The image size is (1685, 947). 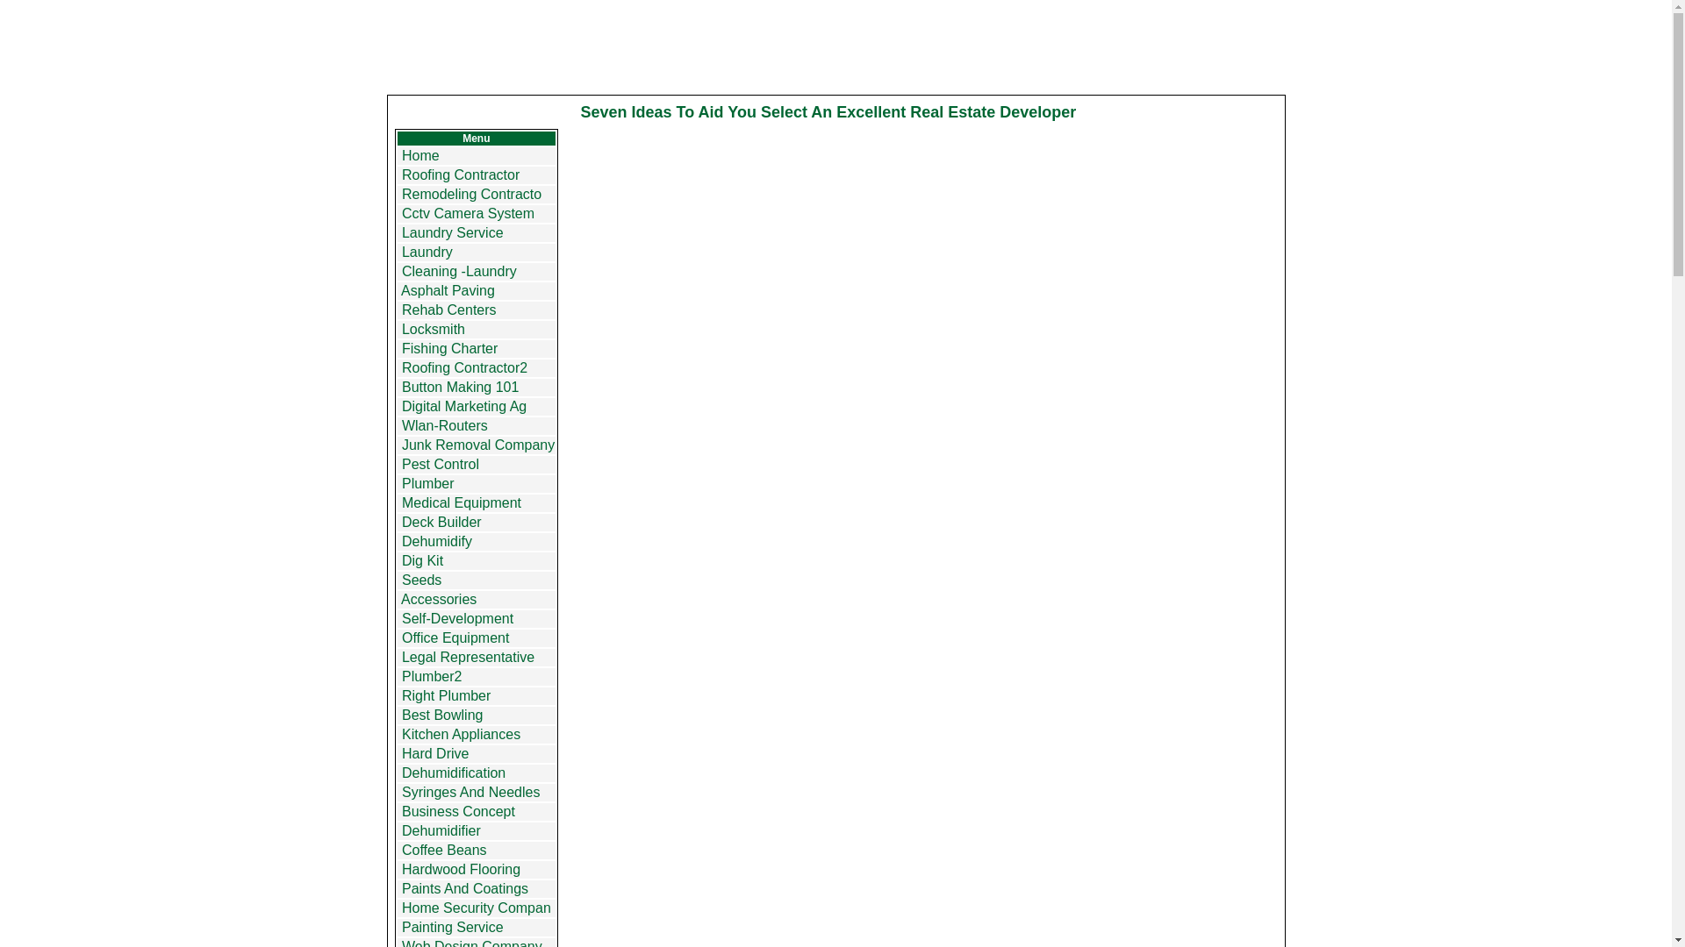 I want to click on Junk Removal Company, so click(x=477, y=445).